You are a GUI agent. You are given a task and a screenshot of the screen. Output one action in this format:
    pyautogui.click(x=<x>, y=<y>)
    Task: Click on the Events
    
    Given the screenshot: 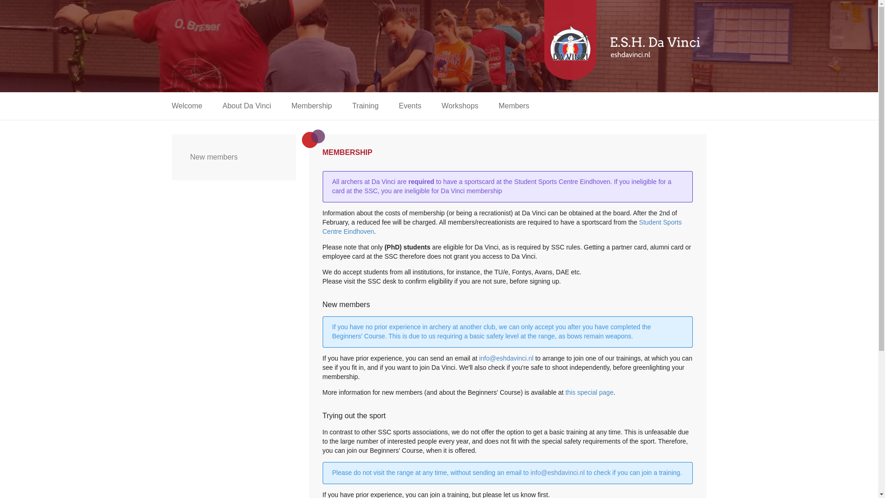 What is the action you would take?
    pyautogui.click(x=409, y=106)
    